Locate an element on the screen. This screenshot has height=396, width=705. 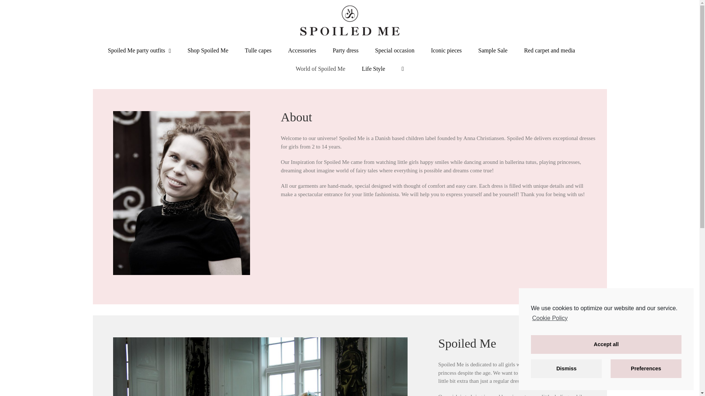
Spoiled Me party outfits is located at coordinates (140, 51).